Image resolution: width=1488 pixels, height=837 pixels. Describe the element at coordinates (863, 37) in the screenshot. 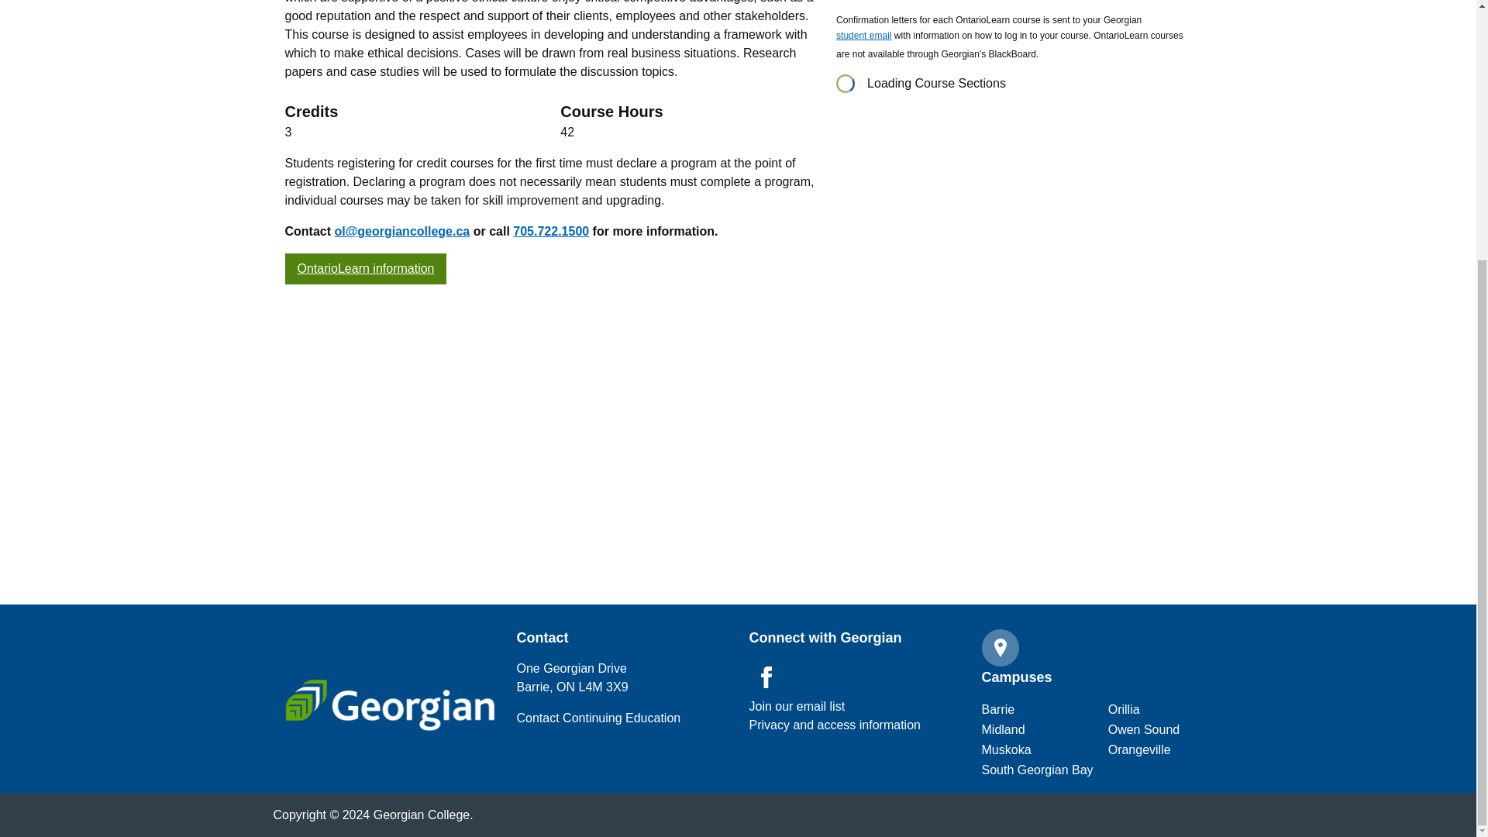

I see `Georgian College Student Email` at that location.